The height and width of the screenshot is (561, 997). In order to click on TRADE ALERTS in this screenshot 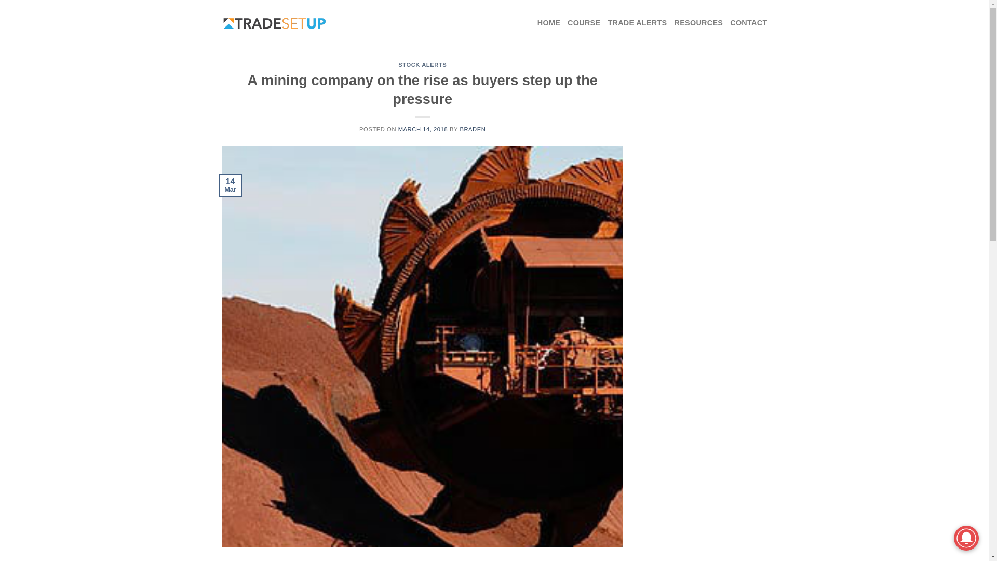, I will do `click(637, 23)`.